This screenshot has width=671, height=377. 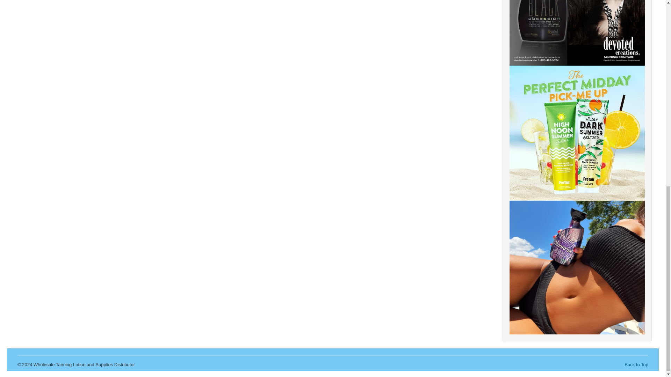 I want to click on Back to Top, so click(x=636, y=364).